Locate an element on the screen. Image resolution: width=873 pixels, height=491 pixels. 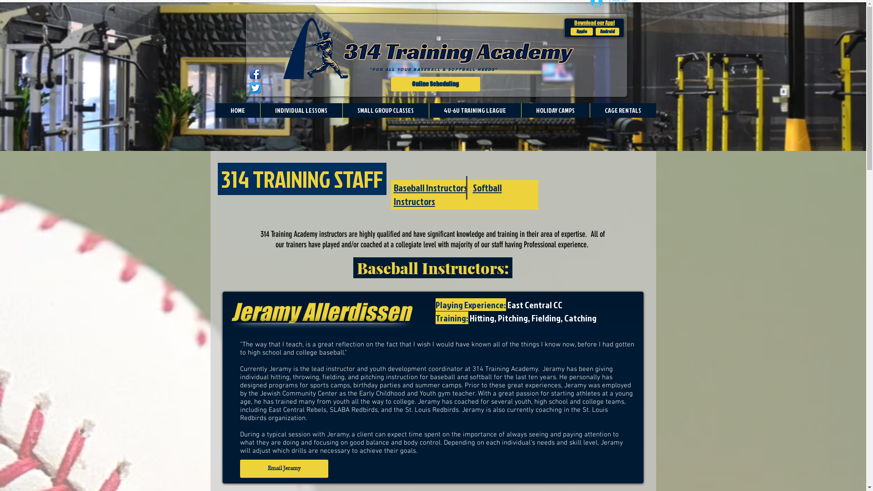
HOME is located at coordinates (238, 110).